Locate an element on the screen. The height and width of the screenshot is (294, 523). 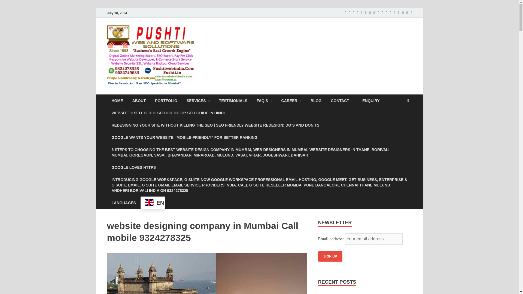
Sign up is located at coordinates (330, 256).